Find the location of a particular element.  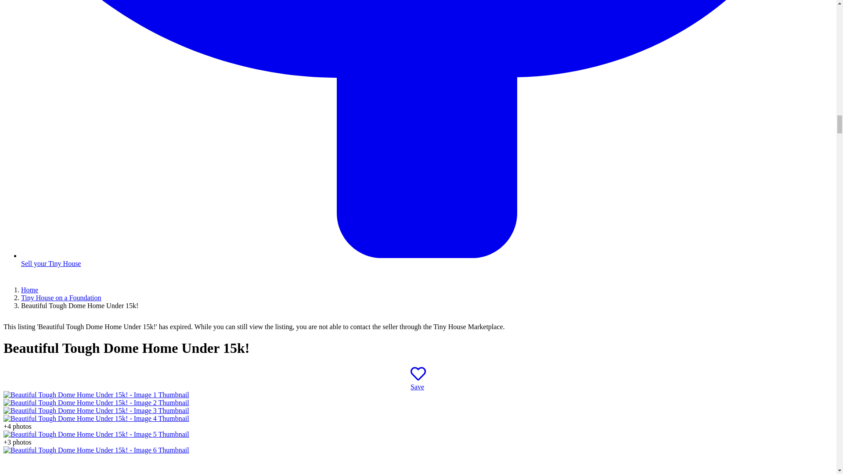

Beautiful Tough Dome Home Under 15k! is located at coordinates (96, 410).